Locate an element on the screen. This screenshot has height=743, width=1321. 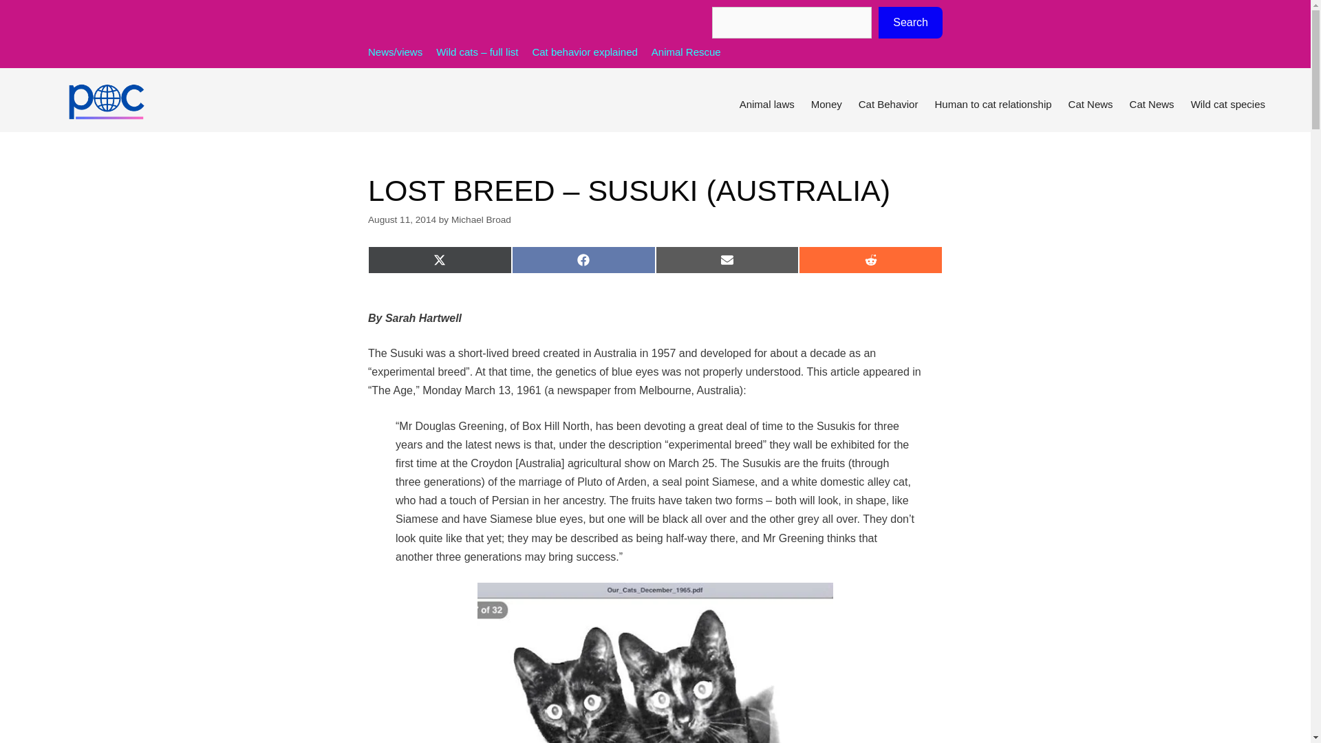
Cat behavior explained is located at coordinates (584, 52).